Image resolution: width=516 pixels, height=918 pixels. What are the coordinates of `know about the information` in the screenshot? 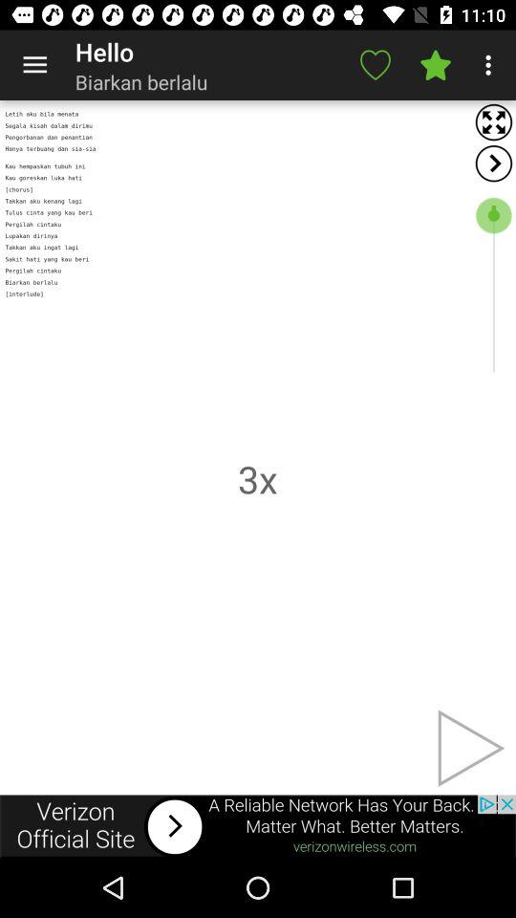 It's located at (258, 826).